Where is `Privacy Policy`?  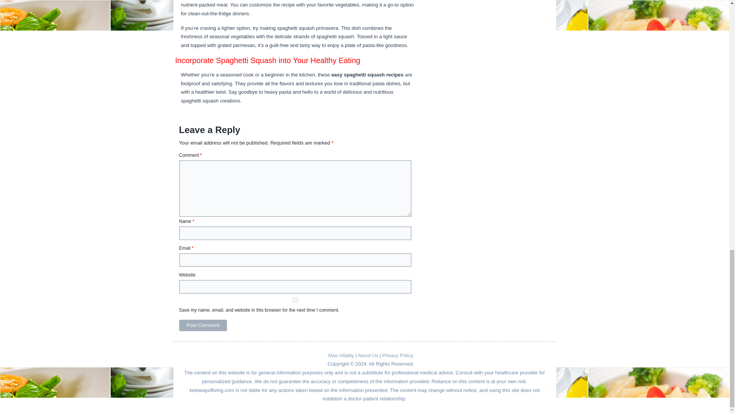
Privacy Policy is located at coordinates (397, 356).